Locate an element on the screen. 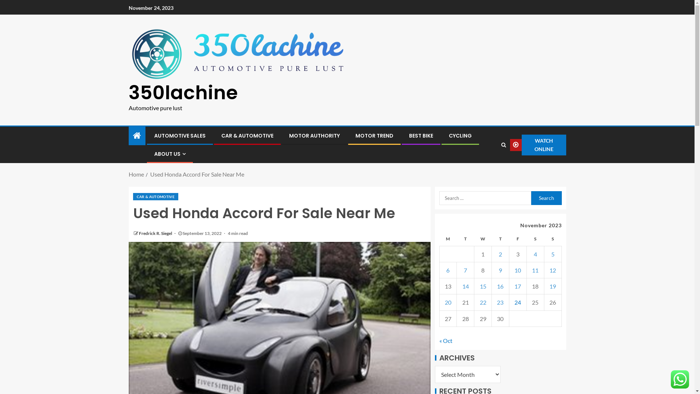 The height and width of the screenshot is (394, 700). BEST BIKE is located at coordinates (421, 136).